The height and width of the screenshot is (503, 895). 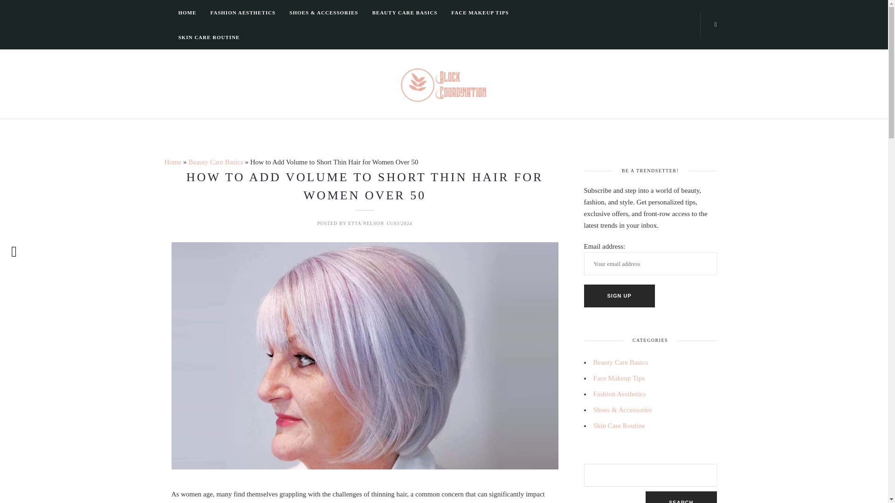 What do you see at coordinates (243, 12) in the screenshot?
I see `FASHION AESTHETICS` at bounding box center [243, 12].